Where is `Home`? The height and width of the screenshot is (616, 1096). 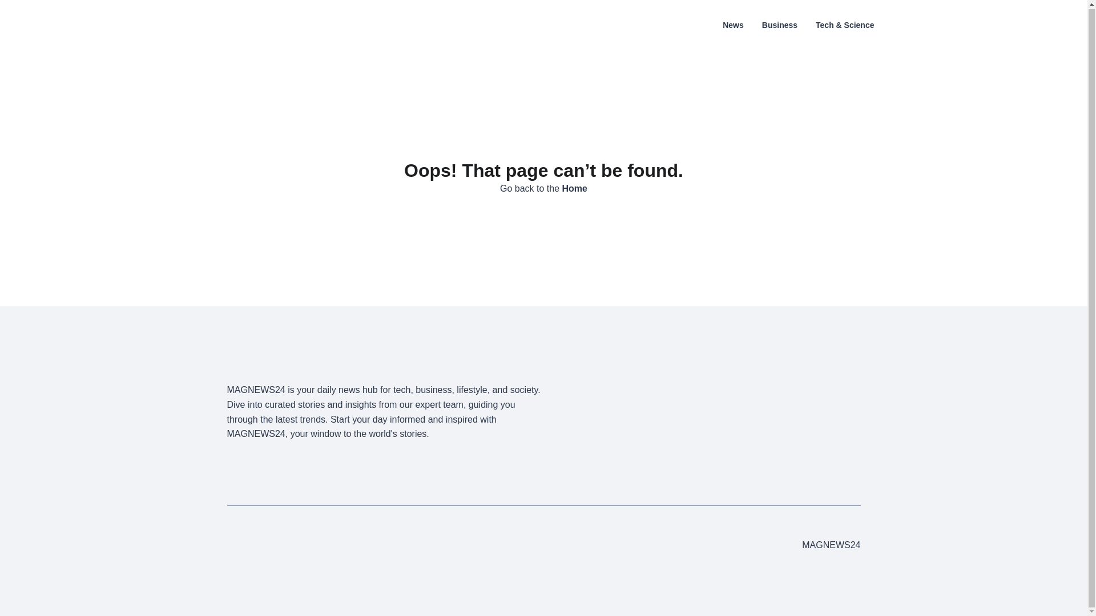
Home is located at coordinates (574, 188).